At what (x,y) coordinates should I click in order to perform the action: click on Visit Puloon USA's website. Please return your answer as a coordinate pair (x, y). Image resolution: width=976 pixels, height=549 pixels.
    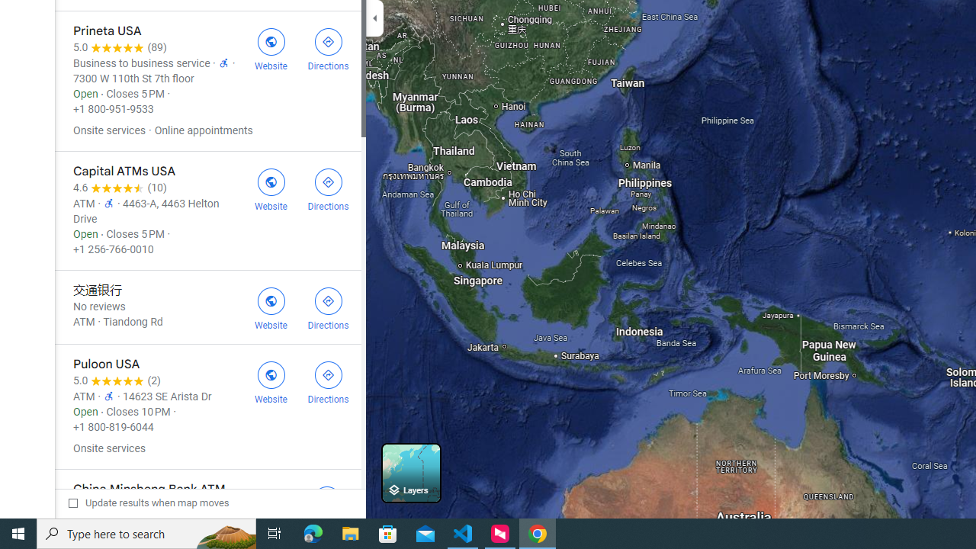
    Looking at the image, I should click on (270, 381).